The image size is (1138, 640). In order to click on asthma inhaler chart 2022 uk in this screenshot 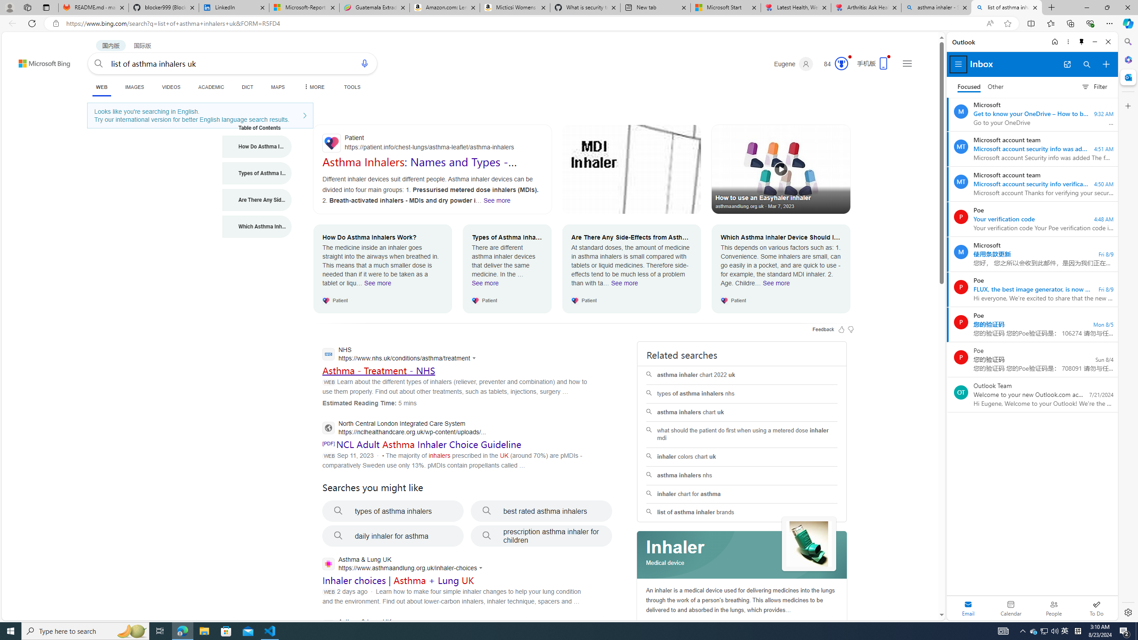, I will do `click(741, 375)`.